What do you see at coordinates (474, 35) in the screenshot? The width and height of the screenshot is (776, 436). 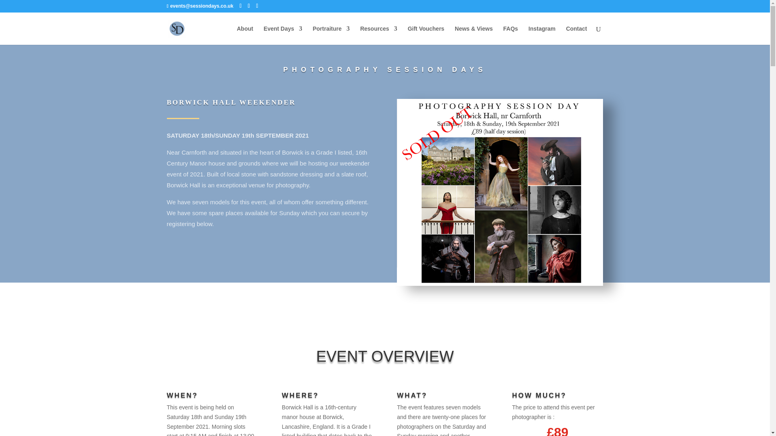 I see `Blog Posts by Session Days` at bounding box center [474, 35].